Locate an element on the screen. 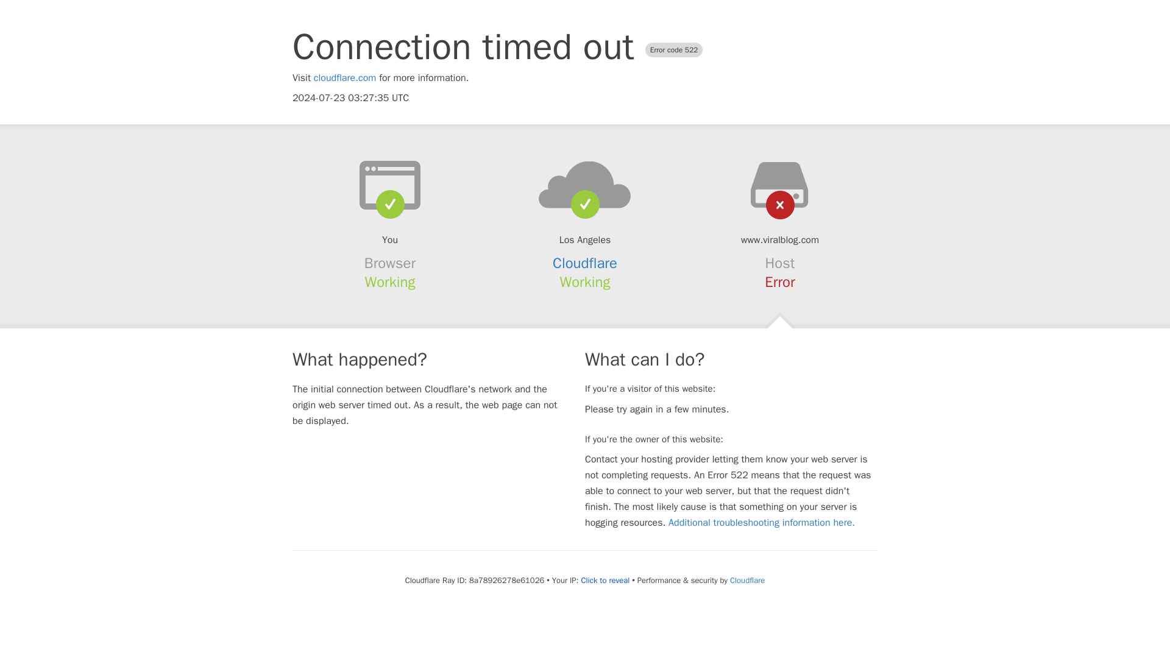 The height and width of the screenshot is (658, 1170). Cloudflare is located at coordinates (585, 263).